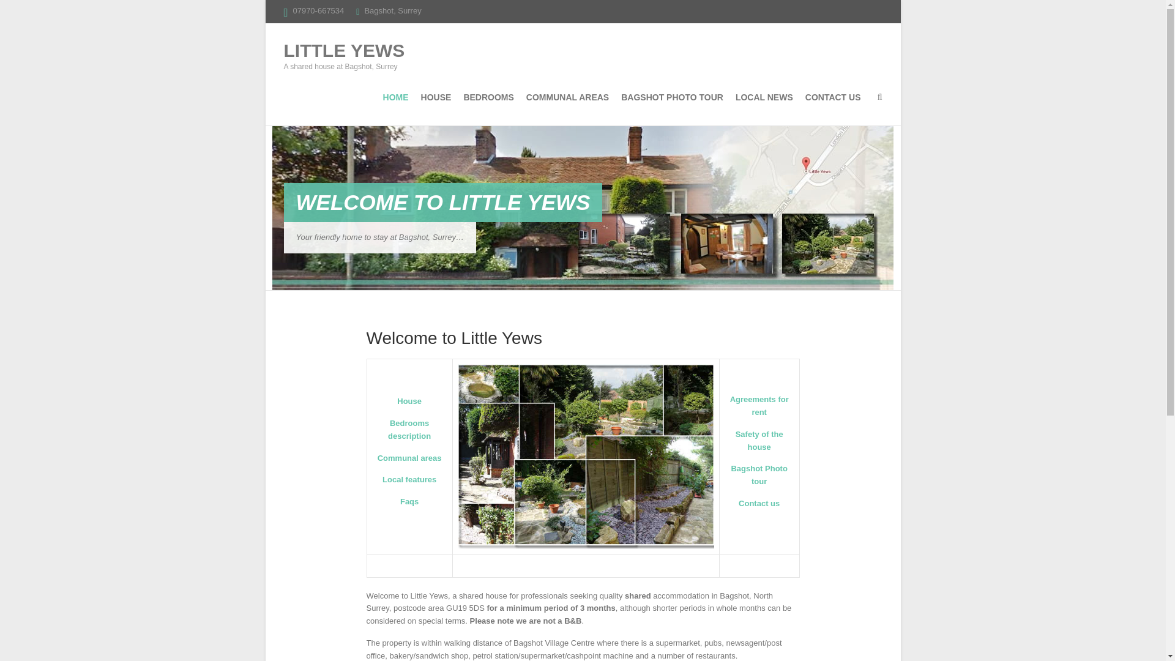 This screenshot has width=1175, height=661. I want to click on LITTLE YEWS, so click(345, 50).